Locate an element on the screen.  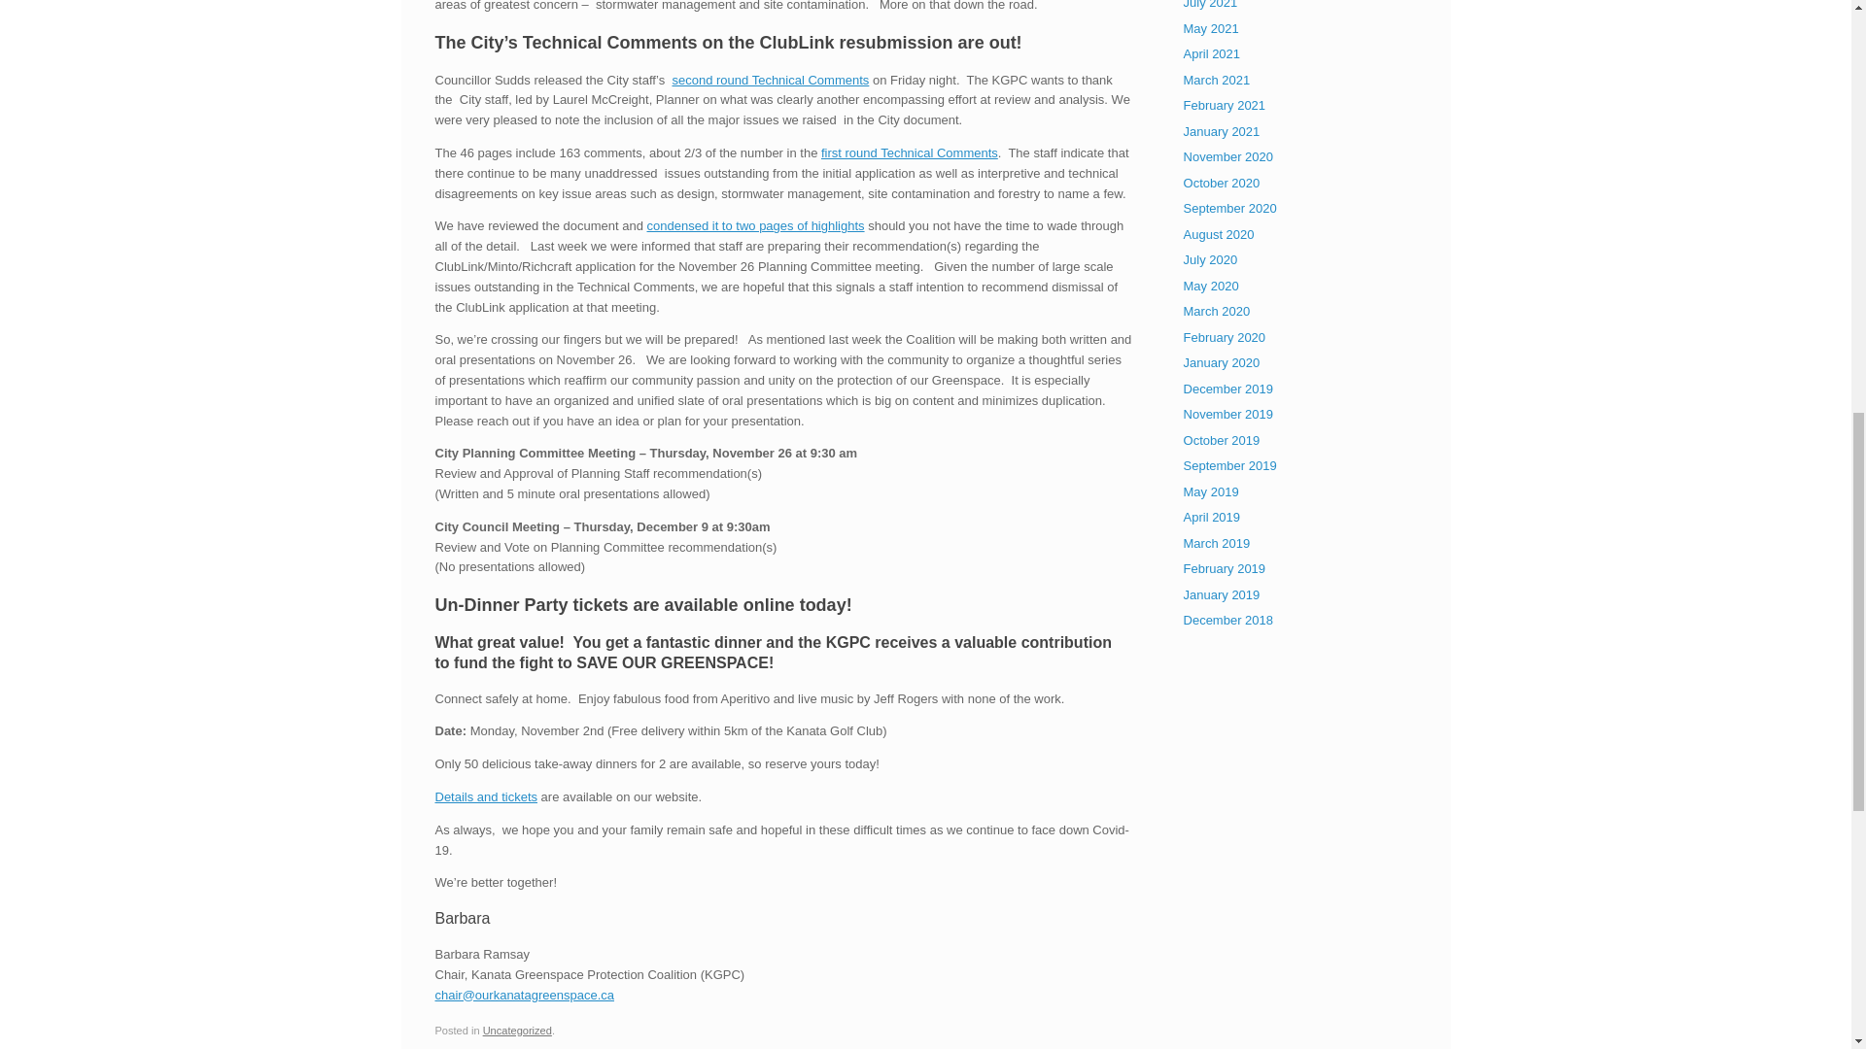
first round Technical Comments is located at coordinates (910, 153).